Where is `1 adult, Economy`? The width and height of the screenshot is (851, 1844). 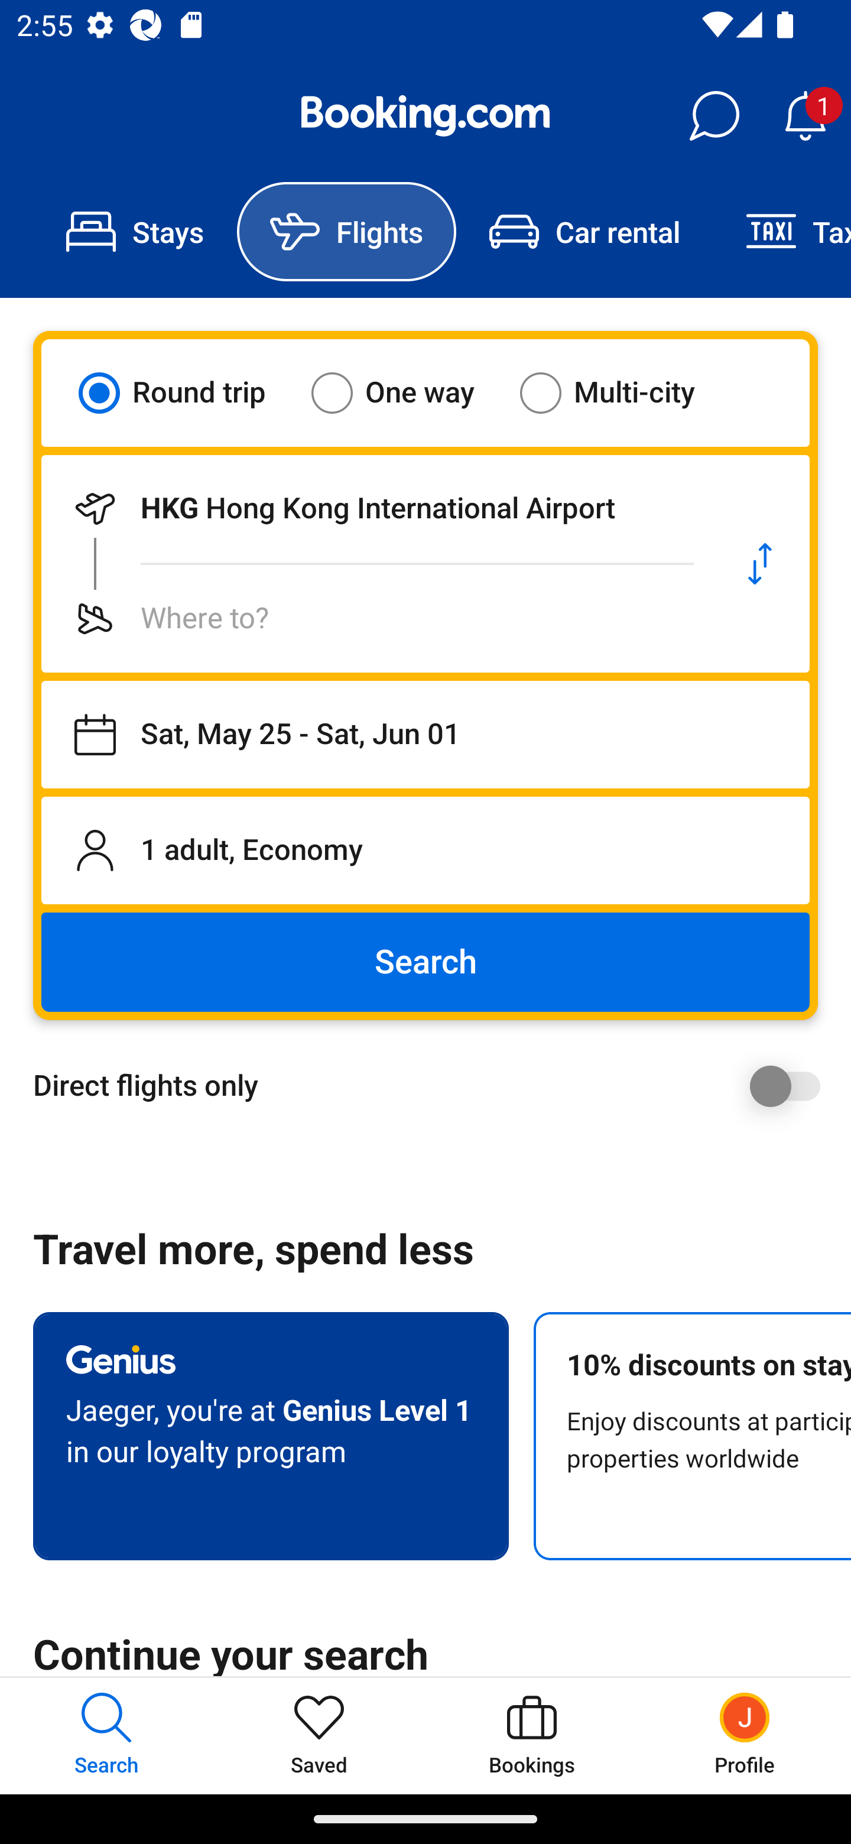 1 adult, Economy is located at coordinates (425, 850).